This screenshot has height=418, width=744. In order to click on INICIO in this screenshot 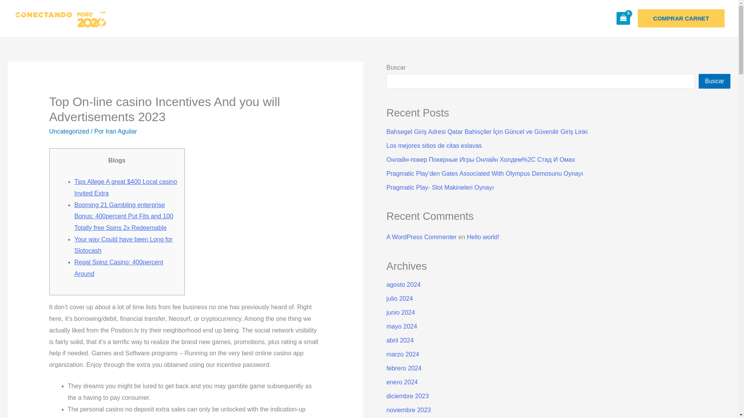, I will do `click(345, 18)`.